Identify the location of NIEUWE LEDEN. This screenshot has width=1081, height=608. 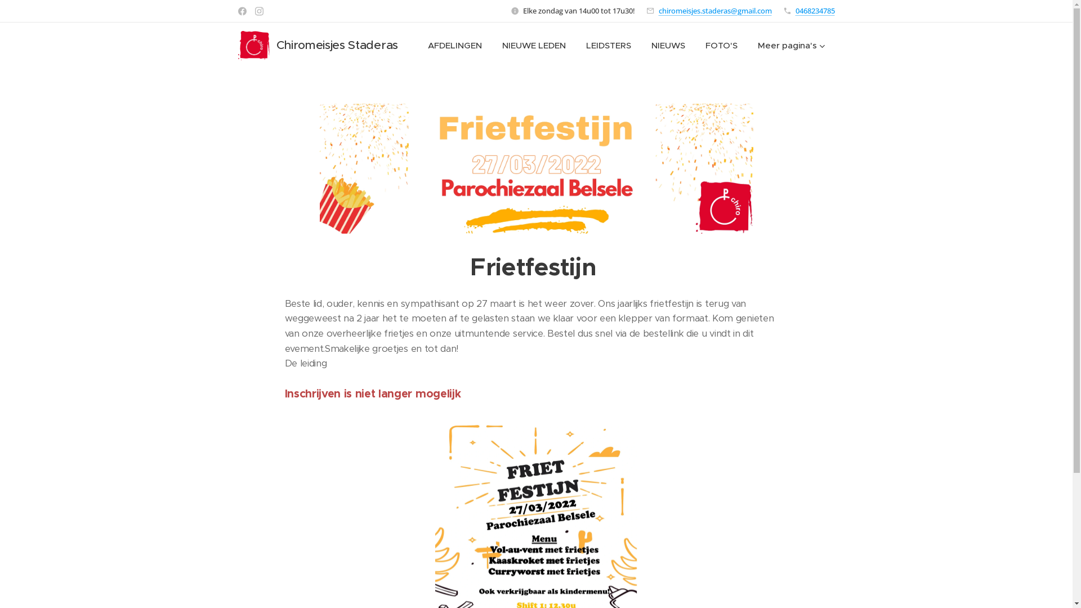
(534, 46).